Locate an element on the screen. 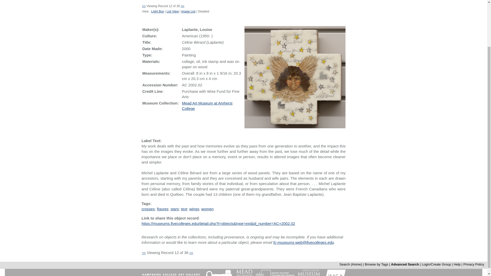 The width and height of the screenshot is (491, 276). stars is located at coordinates (175, 209).